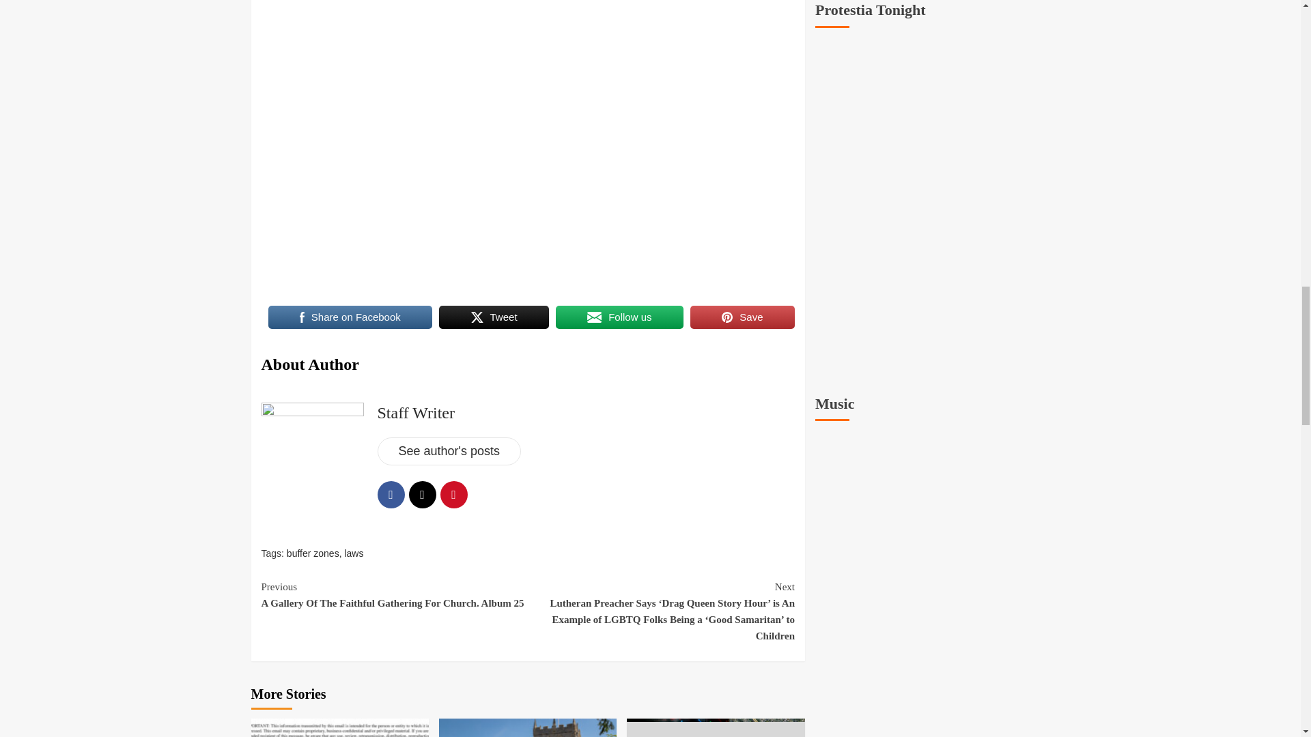 The image size is (1311, 737). Describe the element at coordinates (313, 553) in the screenshot. I see `buffer zones` at that location.